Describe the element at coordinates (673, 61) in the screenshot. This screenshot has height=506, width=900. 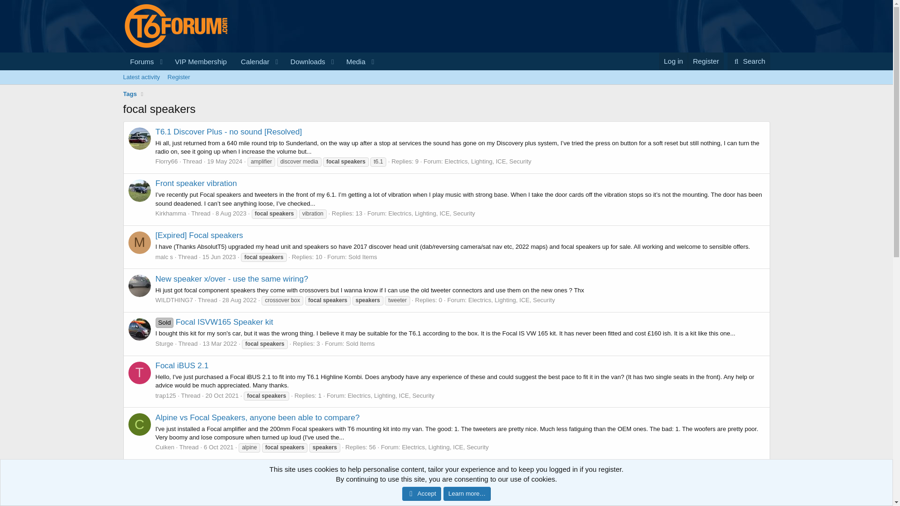
I see `Register` at that location.